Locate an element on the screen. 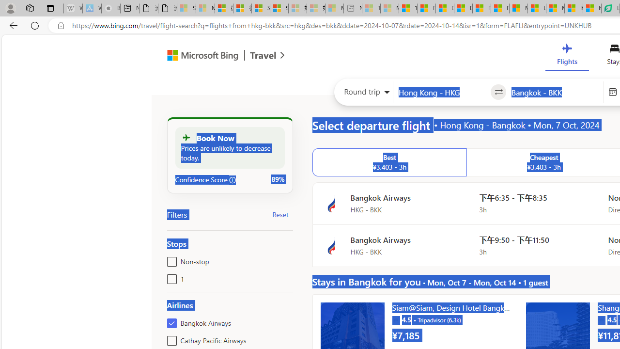 The width and height of the screenshot is (620, 349). Info tooltip is located at coordinates (232, 180).